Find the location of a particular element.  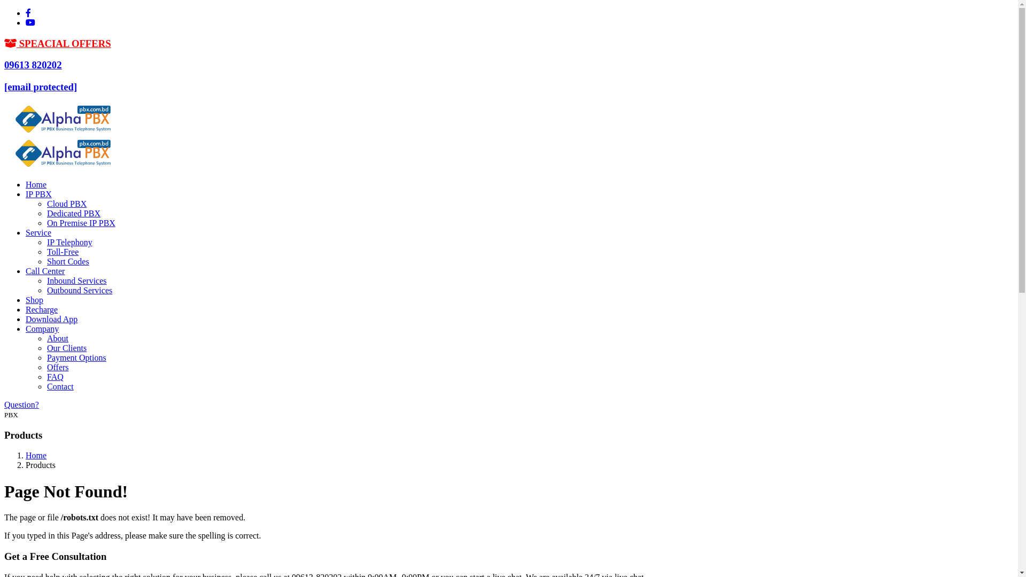

Home is located at coordinates (36, 455).